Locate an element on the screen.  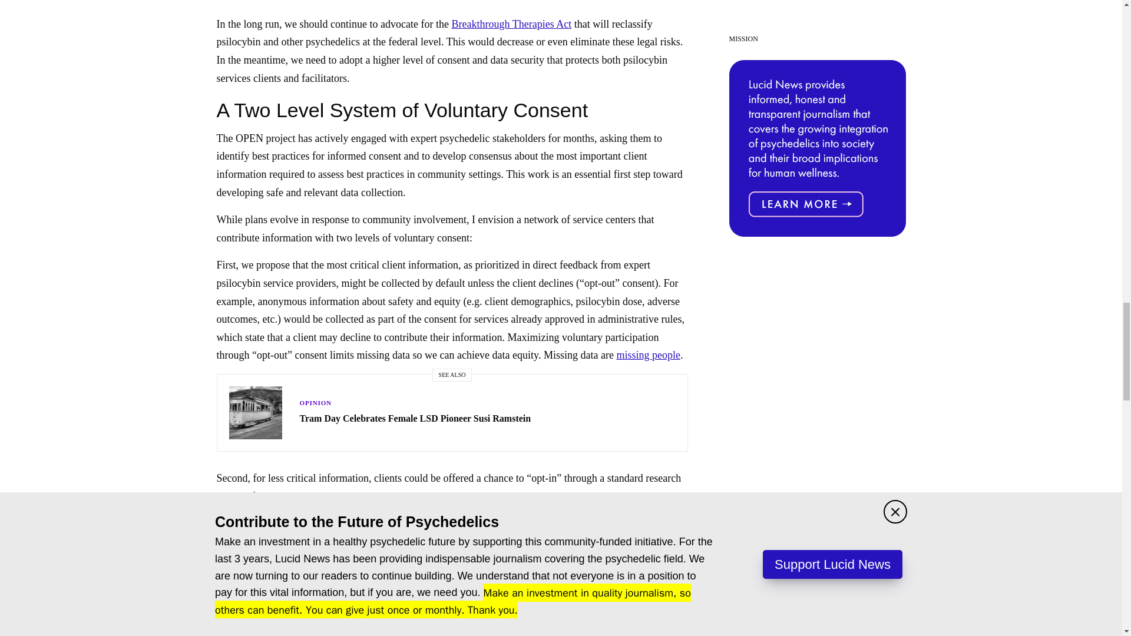
Tram Day Celebrates Female LSD Pioneer Susi Ramstein is located at coordinates (415, 418).